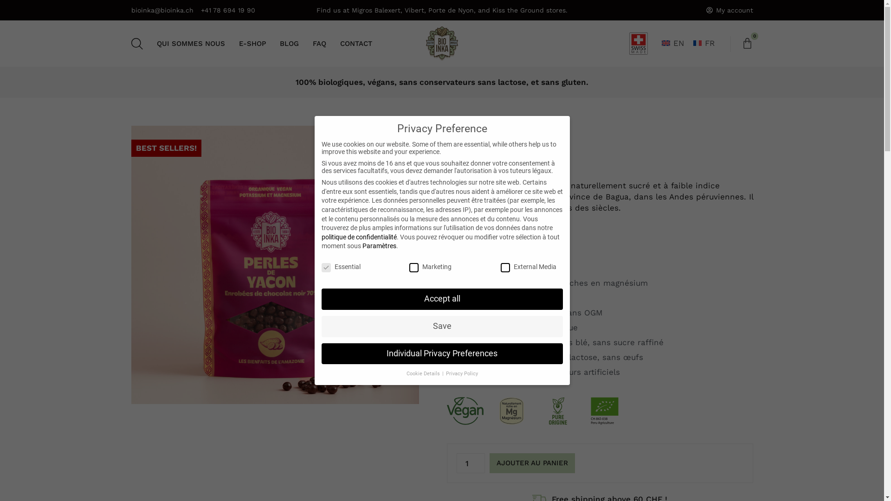  What do you see at coordinates (442, 354) in the screenshot?
I see `Individual Privacy Preferences` at bounding box center [442, 354].